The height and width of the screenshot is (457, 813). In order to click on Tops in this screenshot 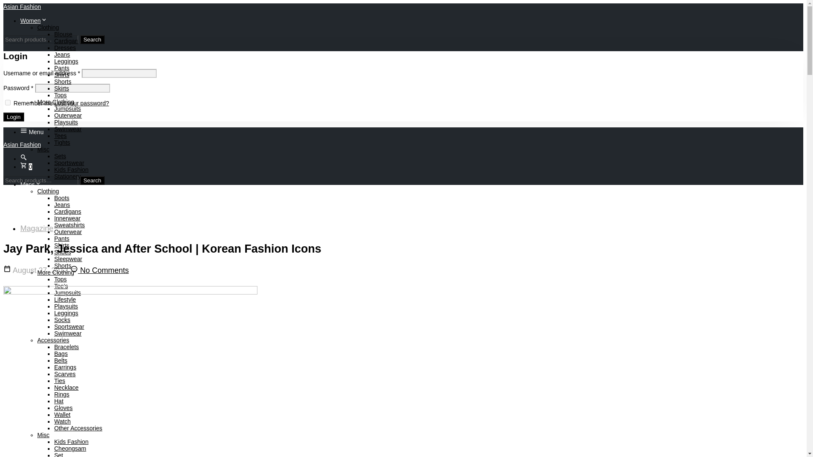, I will do `click(60, 95)`.